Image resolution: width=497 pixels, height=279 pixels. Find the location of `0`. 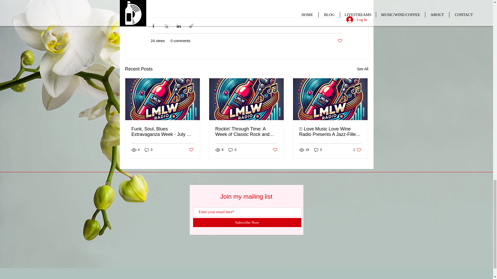

0 is located at coordinates (149, 150).